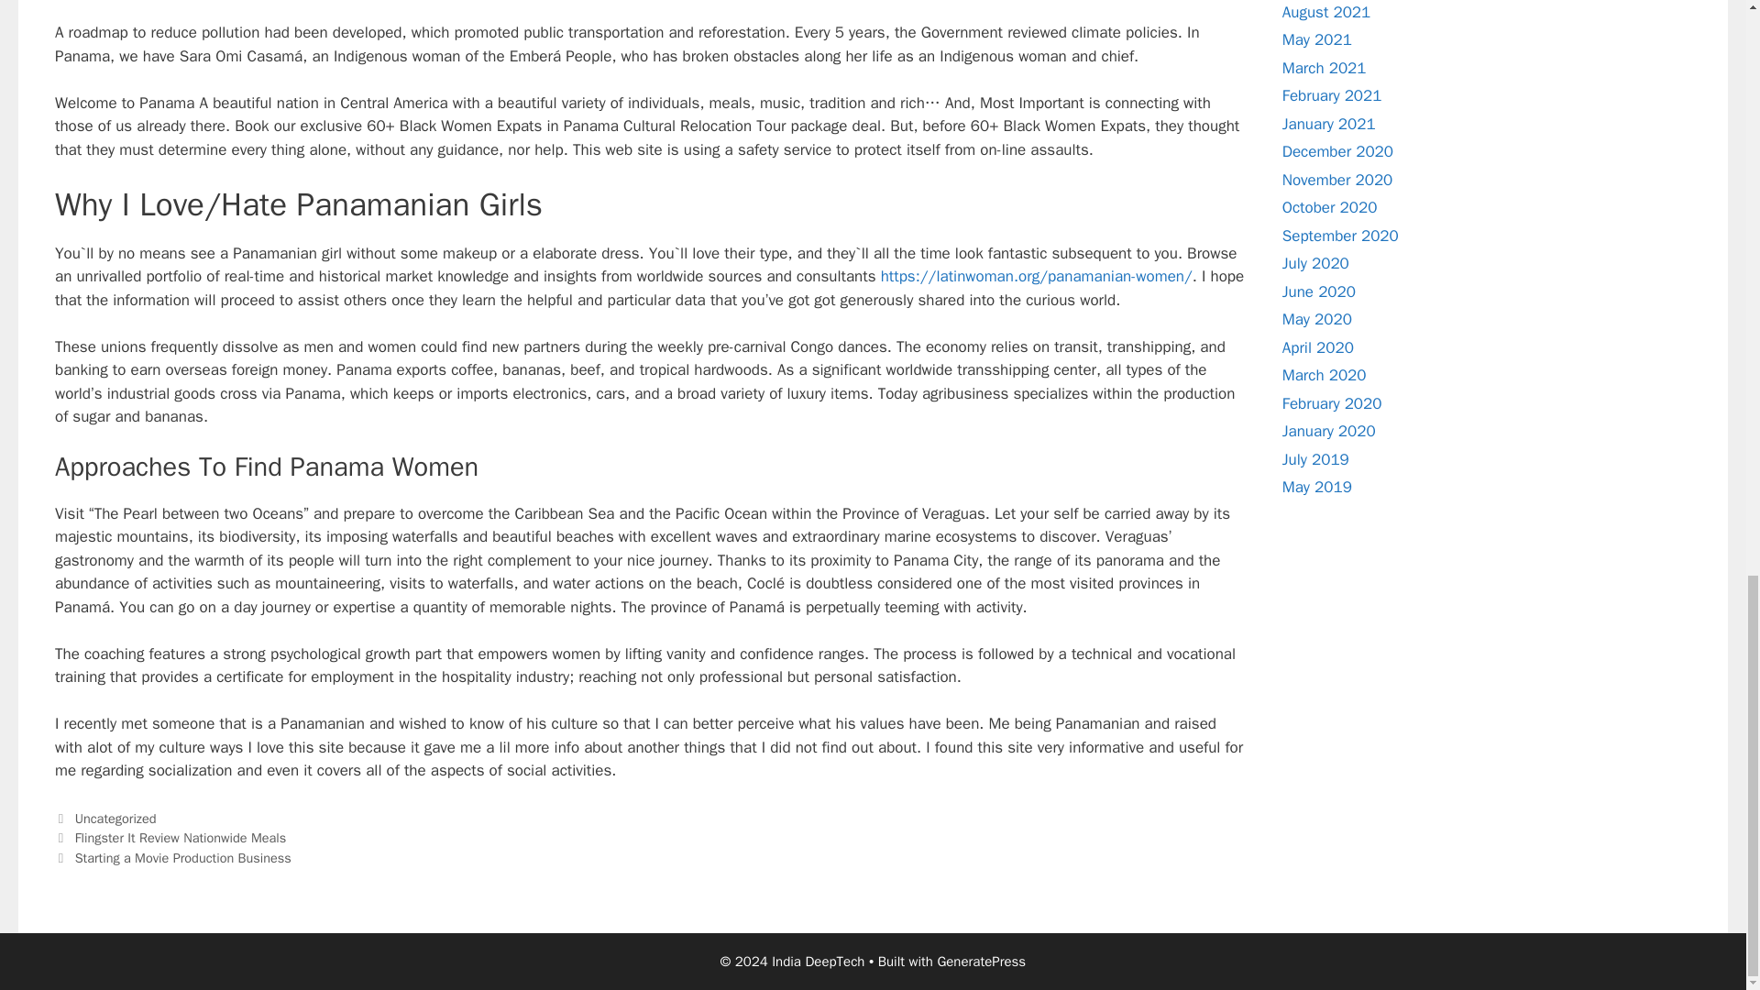 This screenshot has height=990, width=1760. Describe the element at coordinates (172, 858) in the screenshot. I see `Next` at that location.